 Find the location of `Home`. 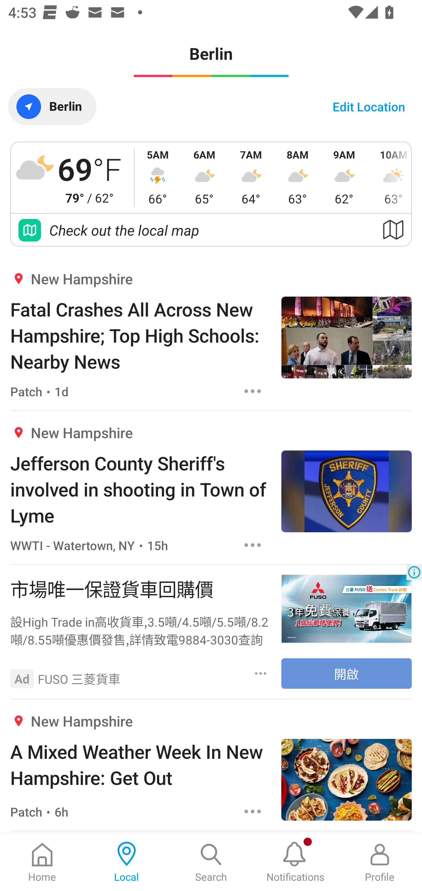

Home is located at coordinates (42, 862).